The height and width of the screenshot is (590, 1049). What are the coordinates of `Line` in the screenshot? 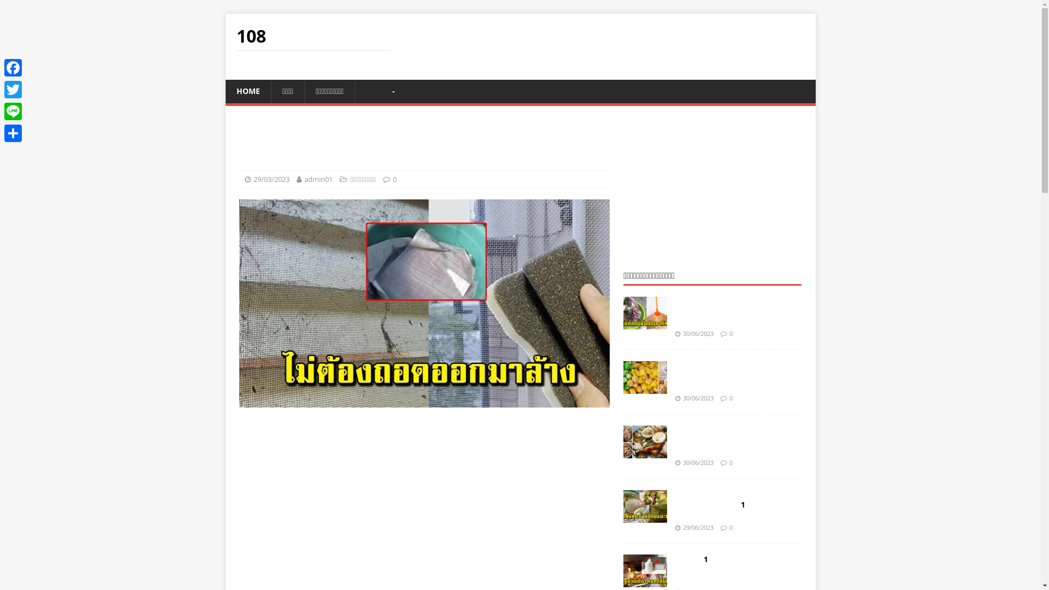 It's located at (13, 111).